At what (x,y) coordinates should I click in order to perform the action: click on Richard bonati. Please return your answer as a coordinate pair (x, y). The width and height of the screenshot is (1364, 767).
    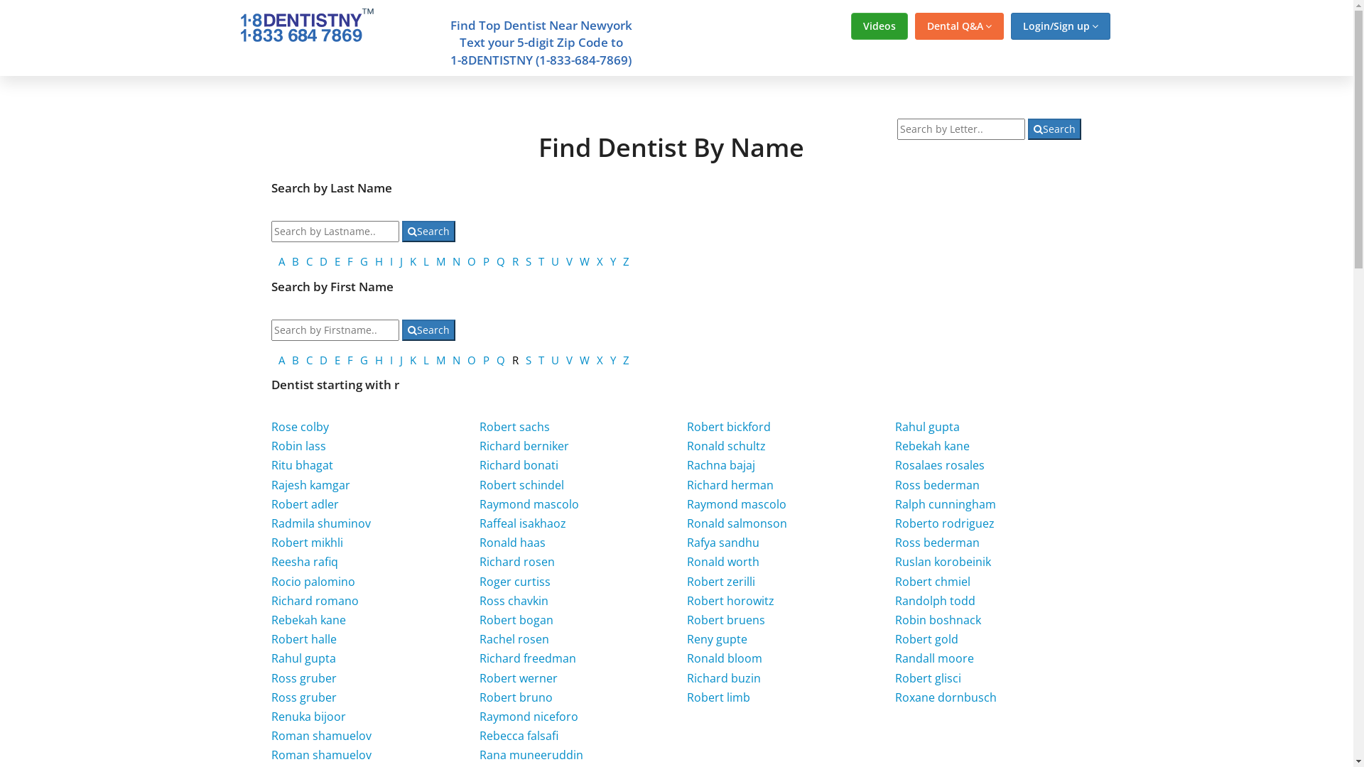
    Looking at the image, I should click on (519, 465).